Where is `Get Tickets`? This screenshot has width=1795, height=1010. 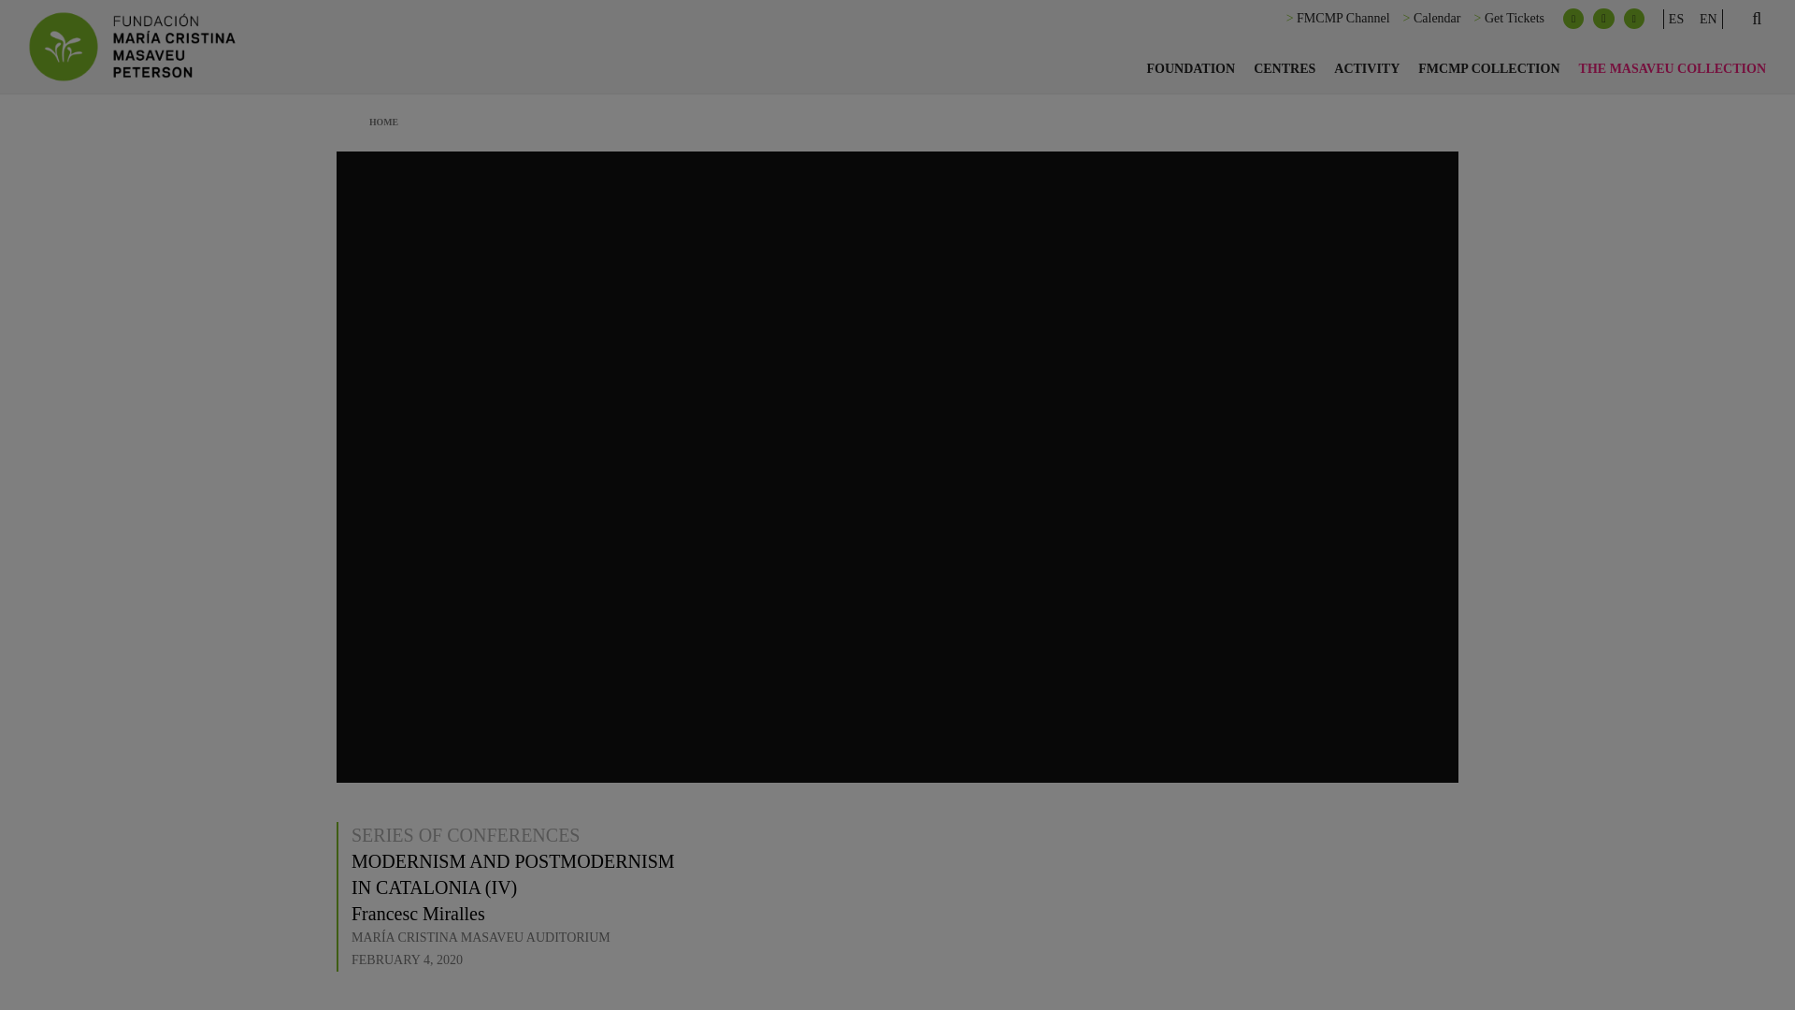
Get Tickets is located at coordinates (1514, 18).